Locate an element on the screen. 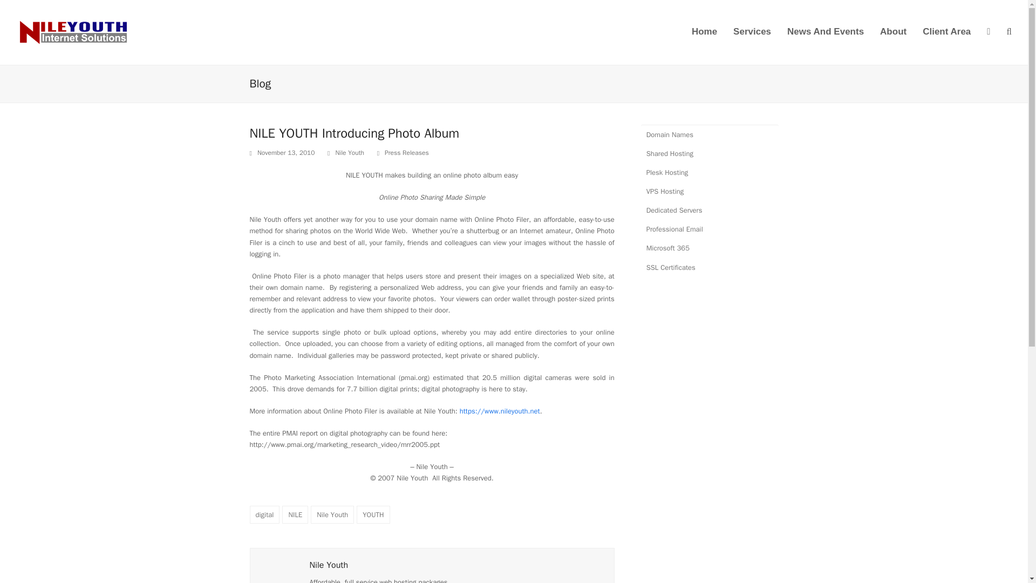 The height and width of the screenshot is (583, 1036). Home is located at coordinates (705, 32).